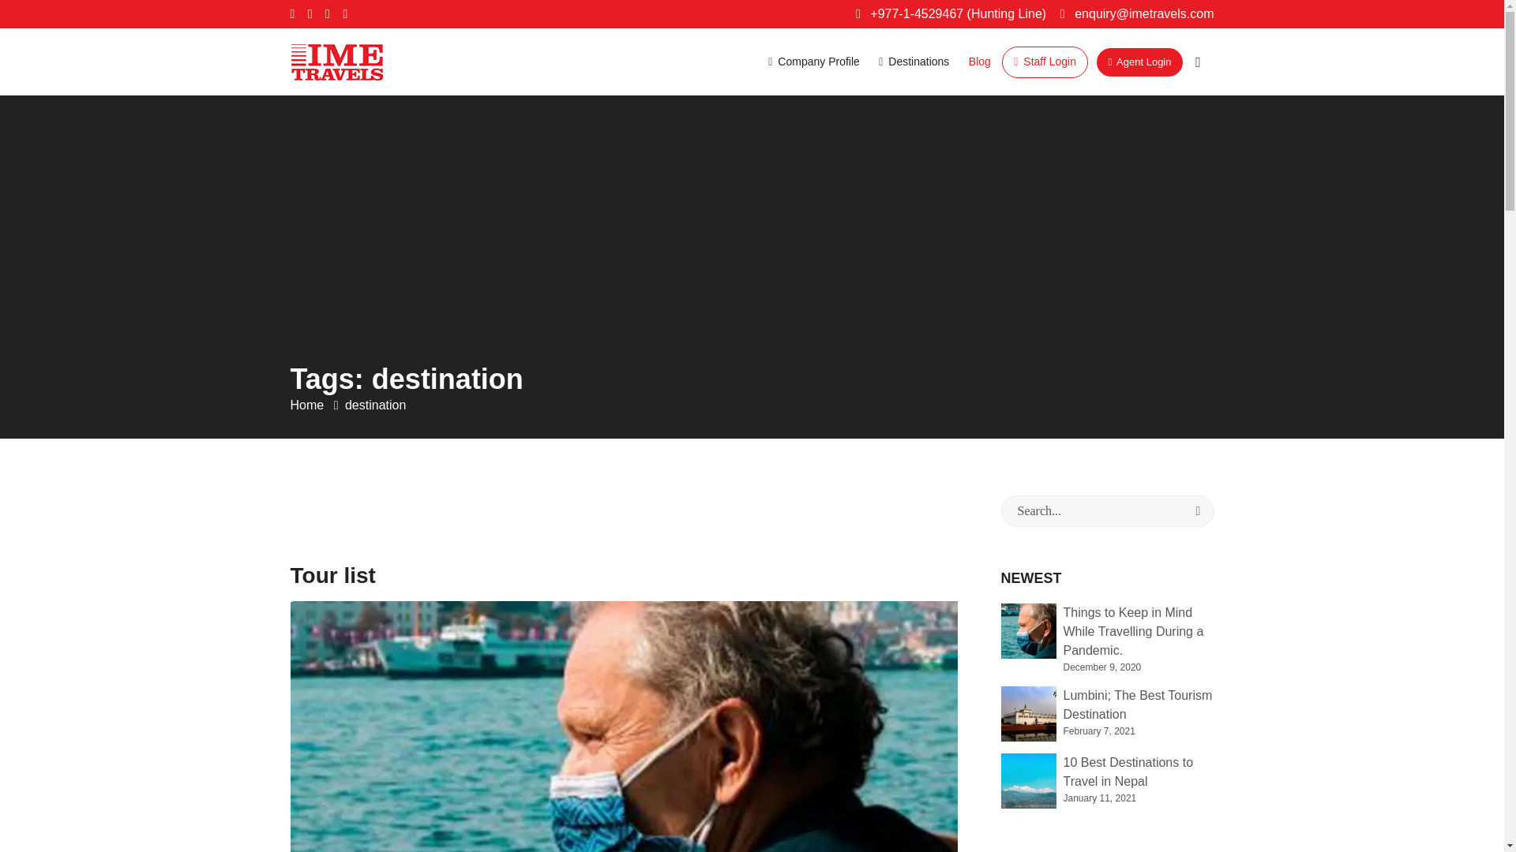 The width and height of the screenshot is (1516, 852). What do you see at coordinates (309, 405) in the screenshot?
I see `Home` at bounding box center [309, 405].